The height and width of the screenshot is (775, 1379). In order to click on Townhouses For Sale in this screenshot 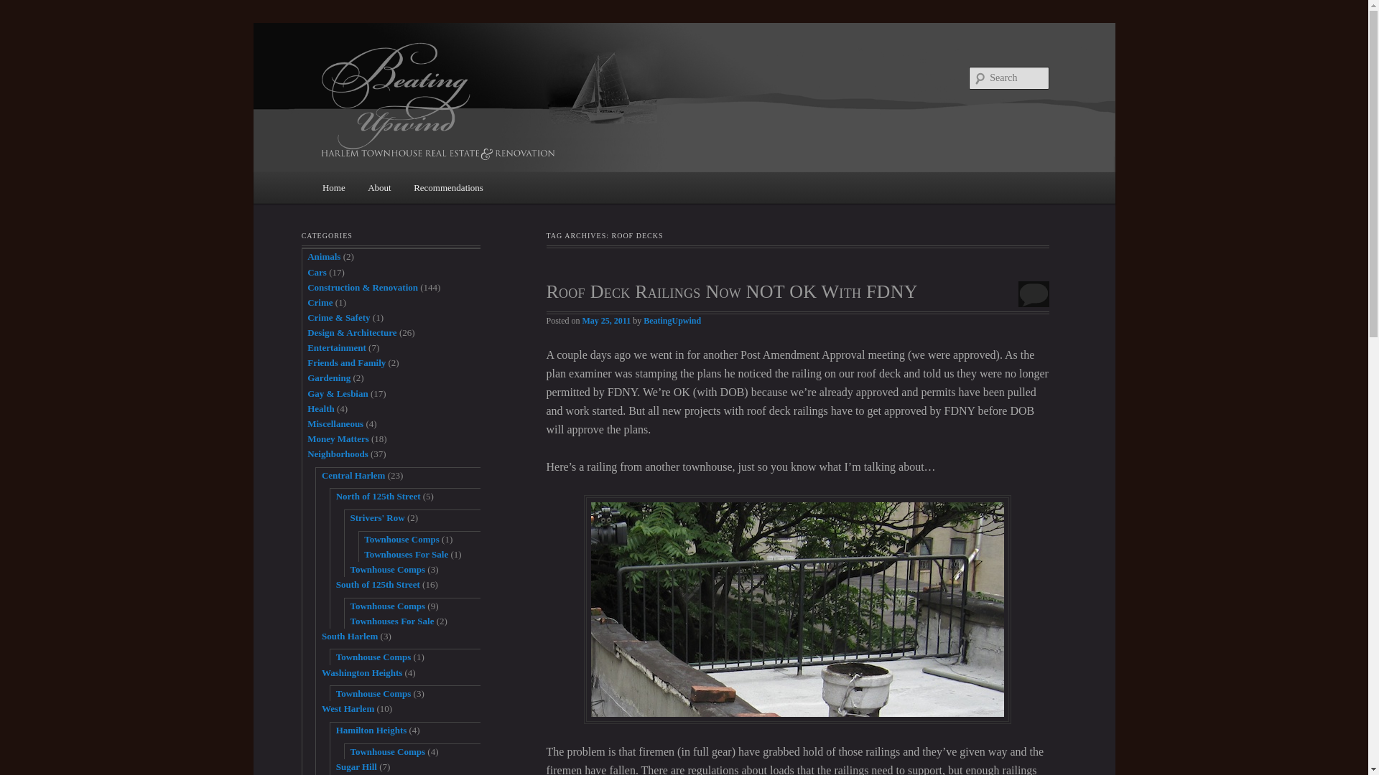, I will do `click(406, 554)`.